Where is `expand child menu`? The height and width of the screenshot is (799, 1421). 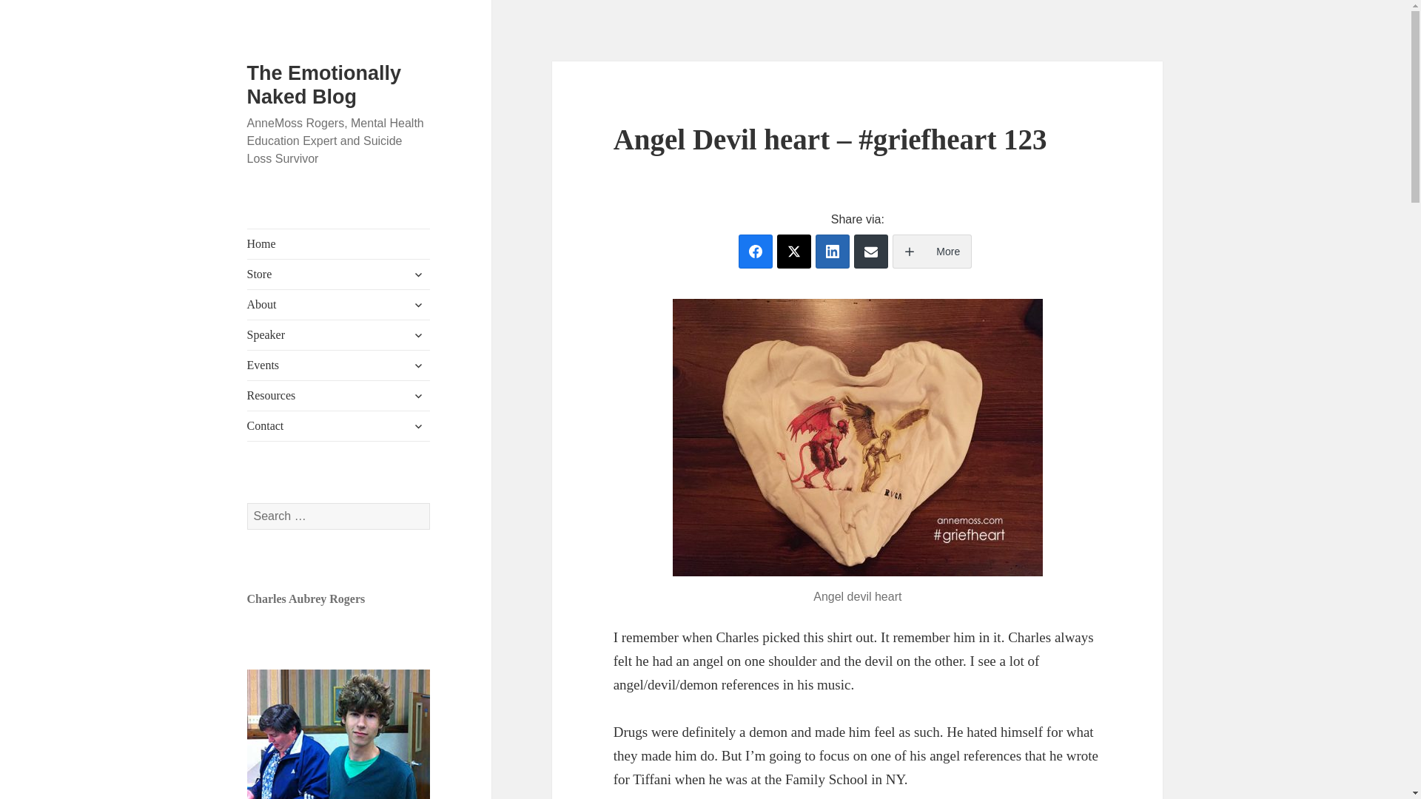
expand child menu is located at coordinates (418, 334).